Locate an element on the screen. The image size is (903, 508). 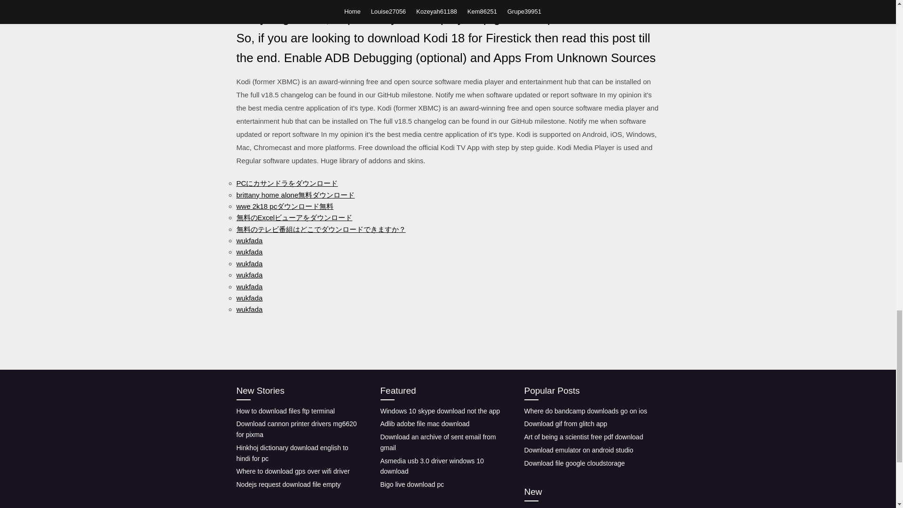
wukfada is located at coordinates (249, 240).